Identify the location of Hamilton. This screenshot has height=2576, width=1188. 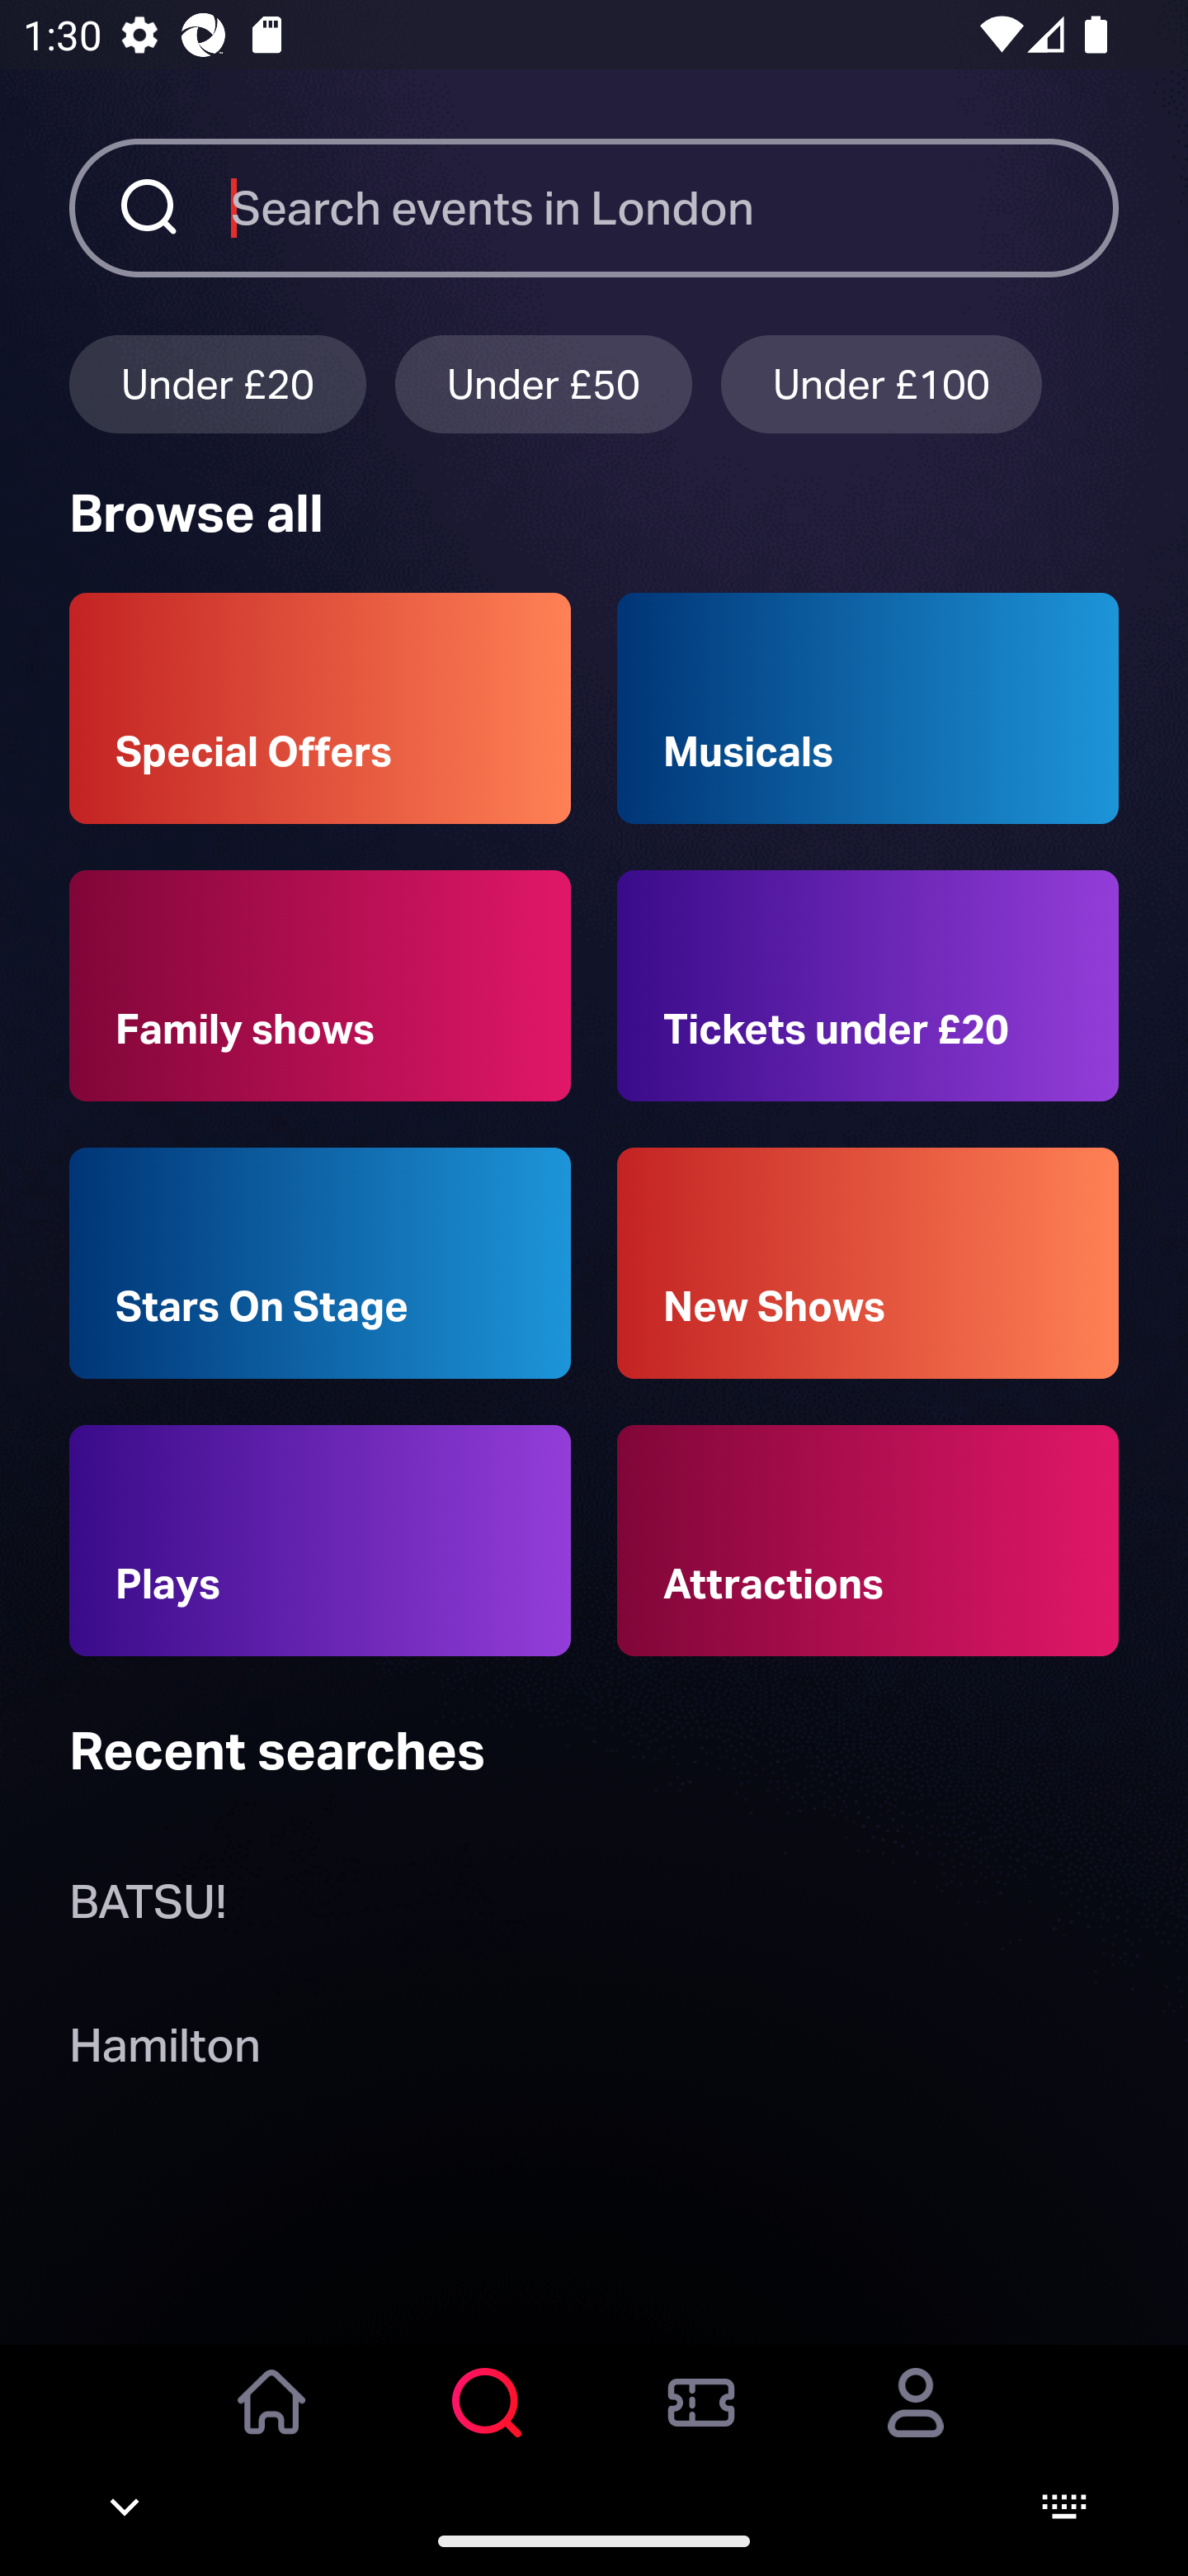
(164, 2051).